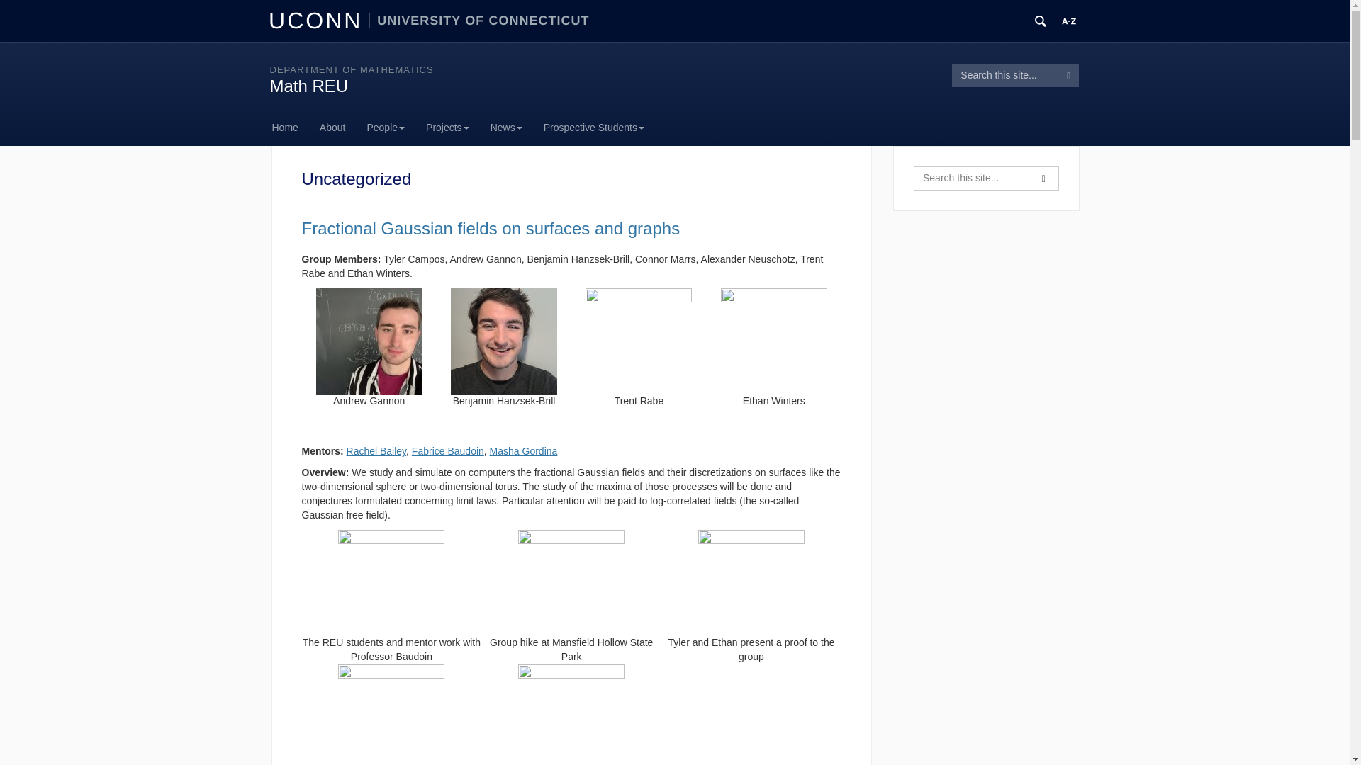  Describe the element at coordinates (1041, 21) in the screenshot. I see `Search UConn` at that location.